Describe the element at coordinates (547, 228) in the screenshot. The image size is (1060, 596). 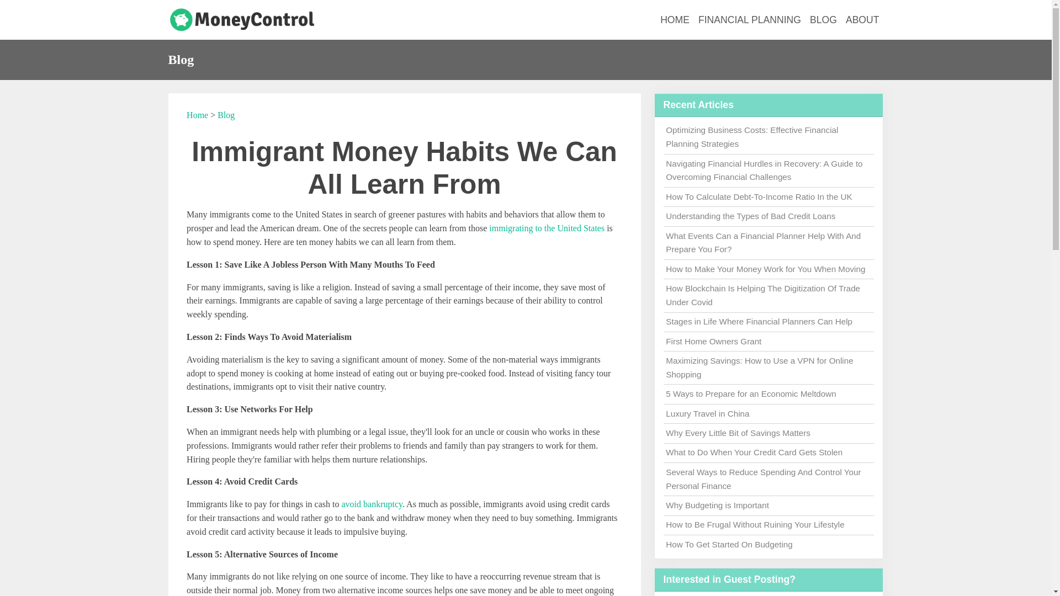
I see `immigrating to the United States` at that location.